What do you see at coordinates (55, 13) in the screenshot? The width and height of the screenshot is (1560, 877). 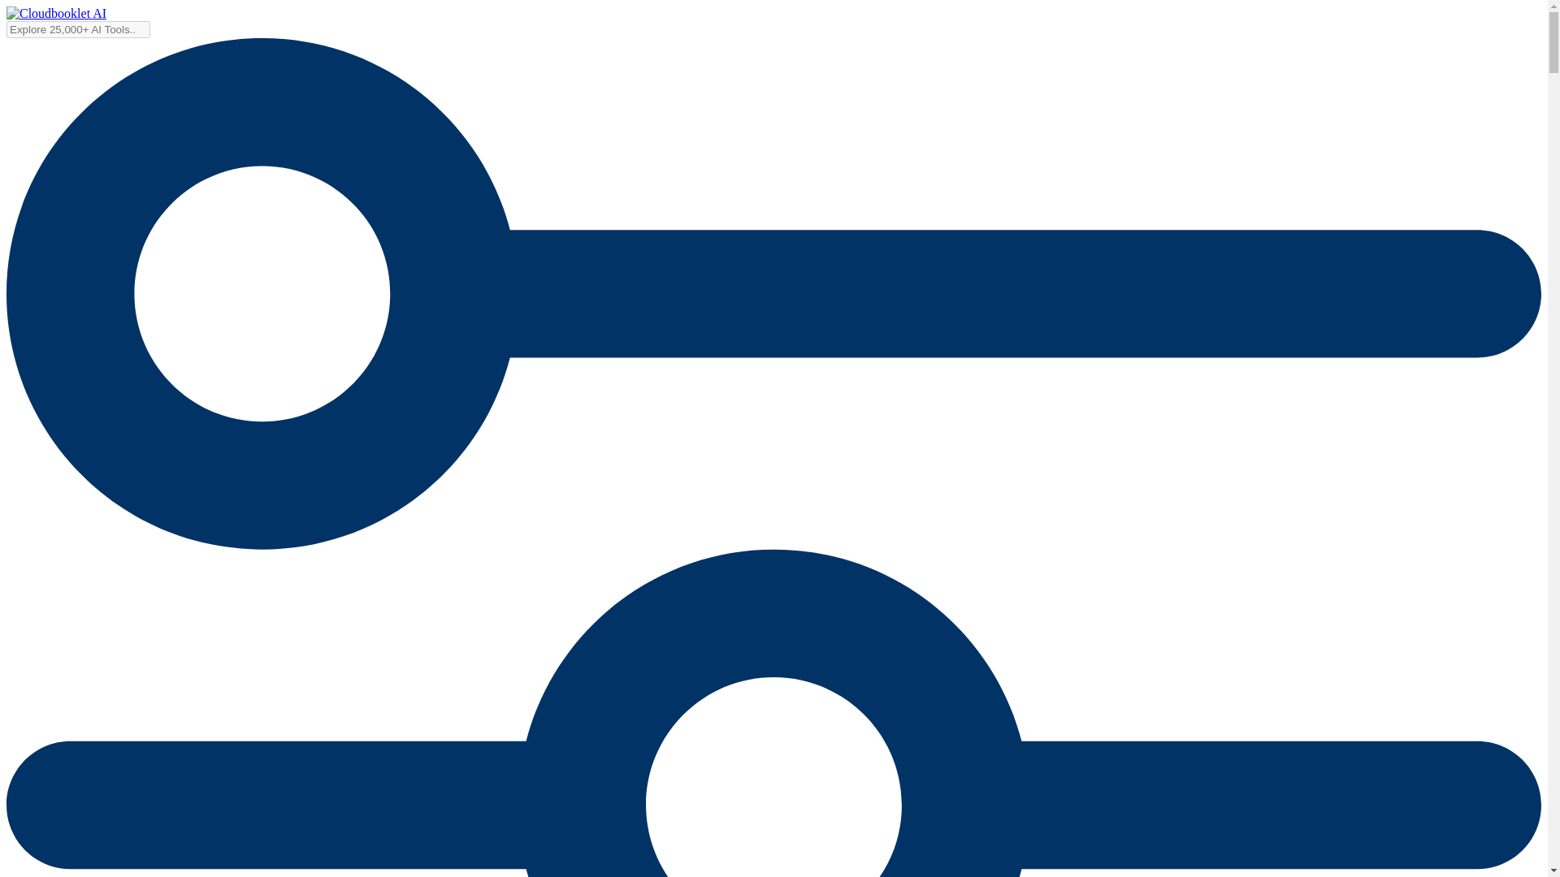 I see `Cloudbooklet AI` at bounding box center [55, 13].